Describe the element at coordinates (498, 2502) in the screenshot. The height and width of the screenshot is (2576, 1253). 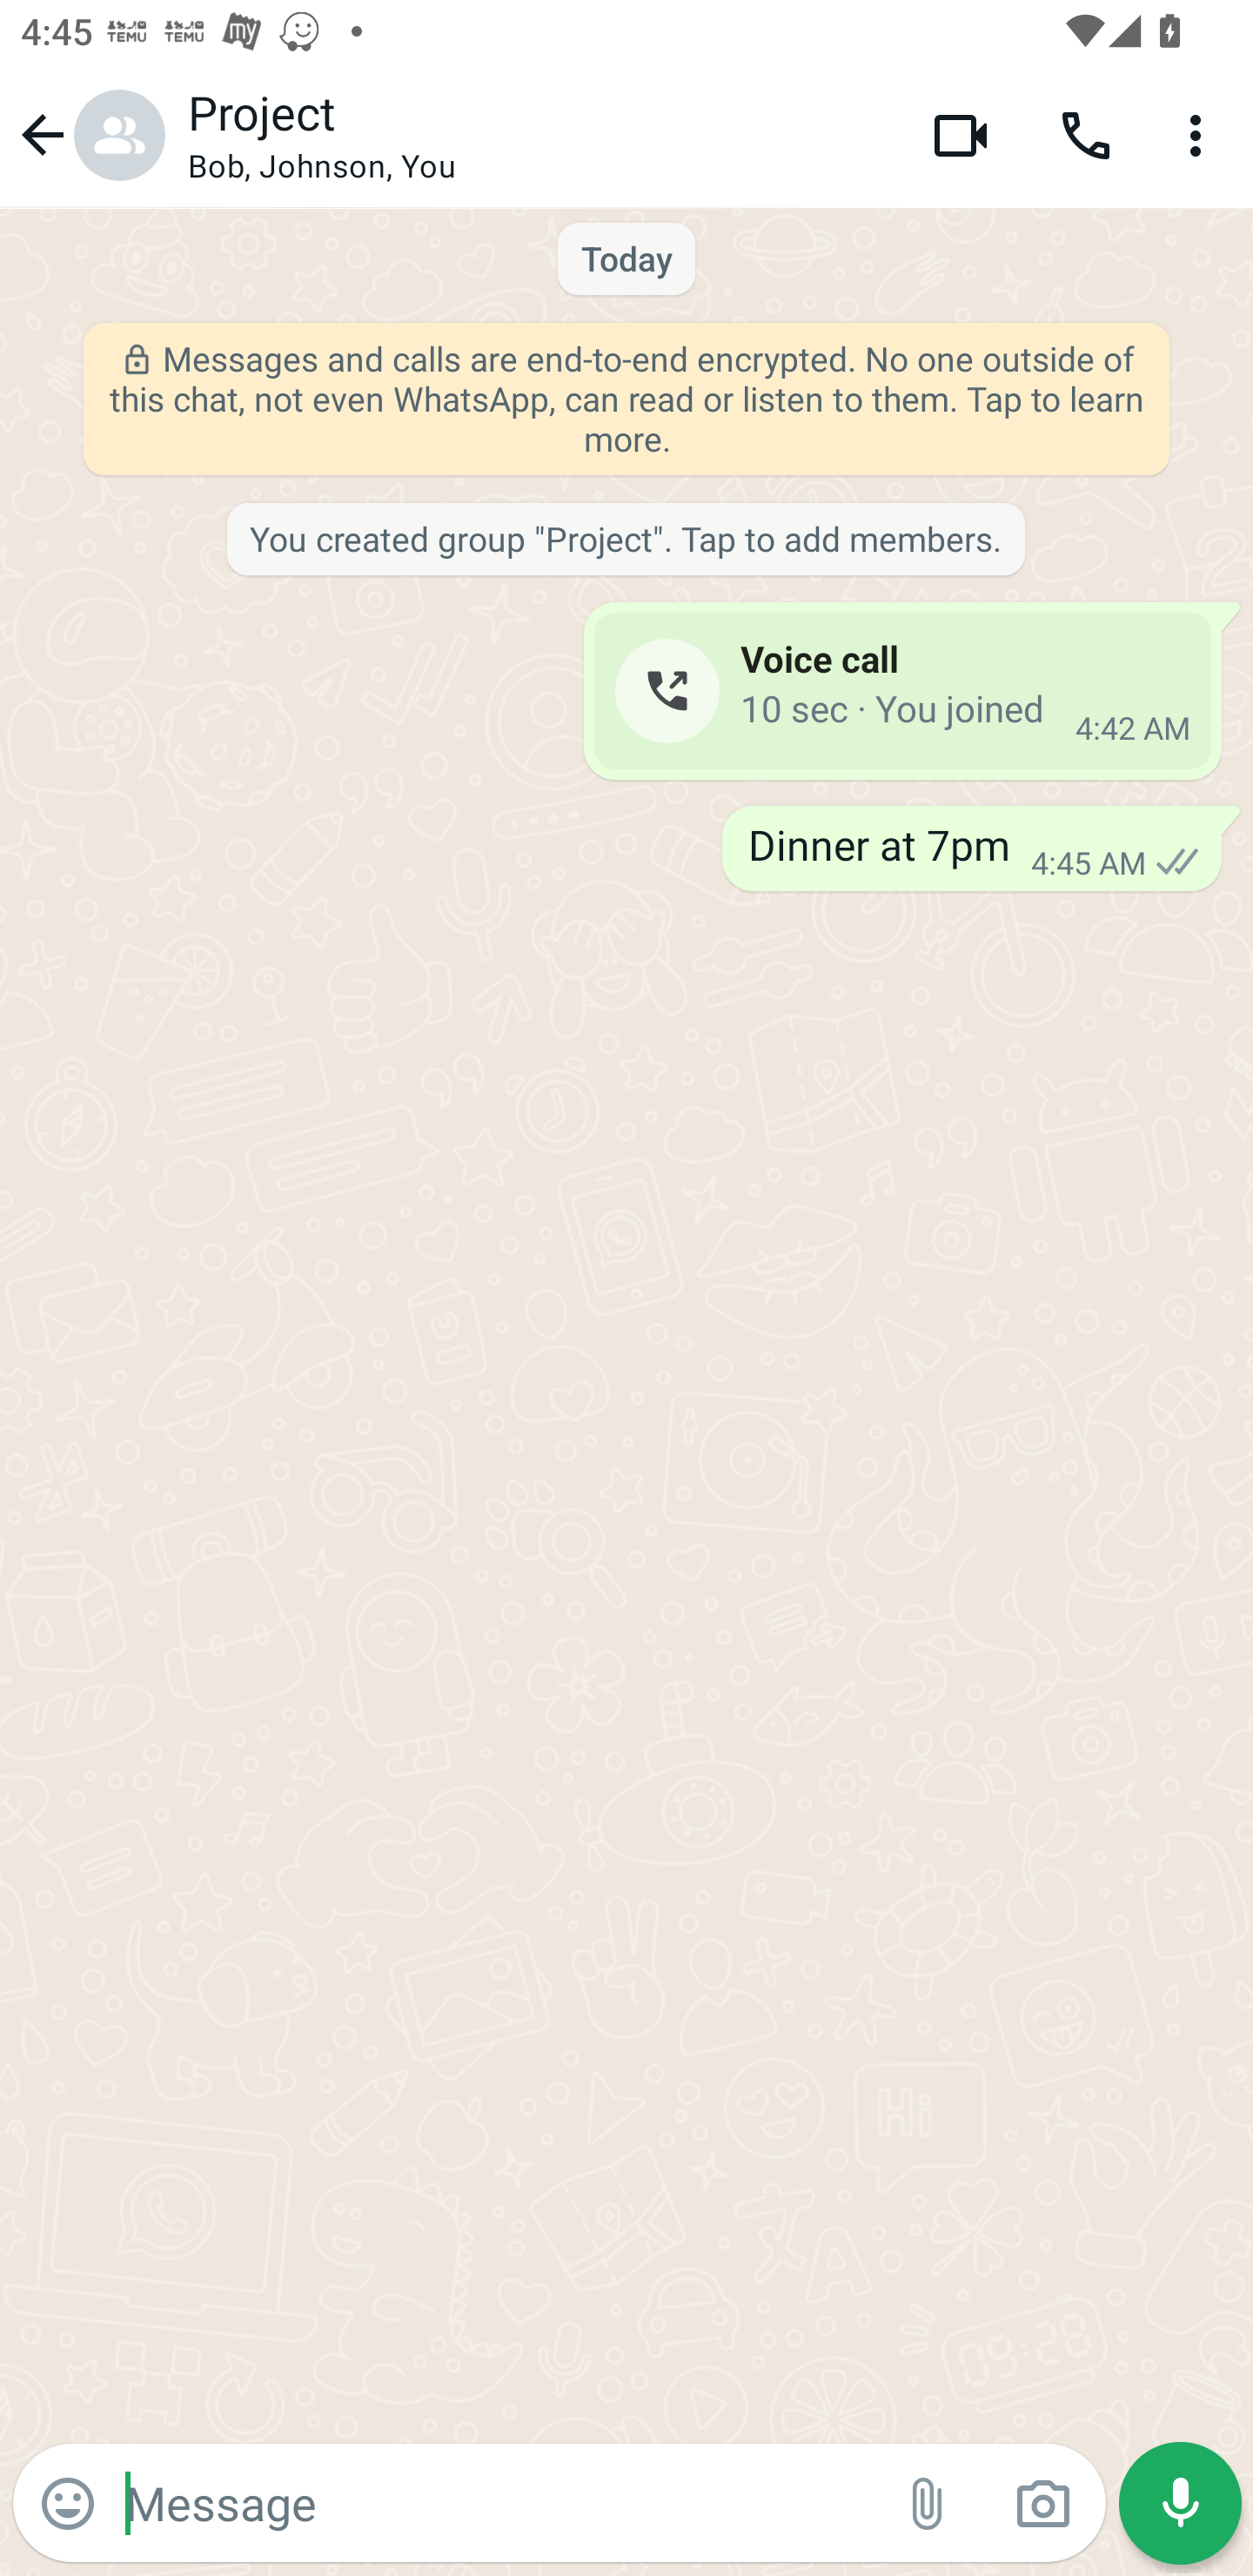
I see `Message` at that location.